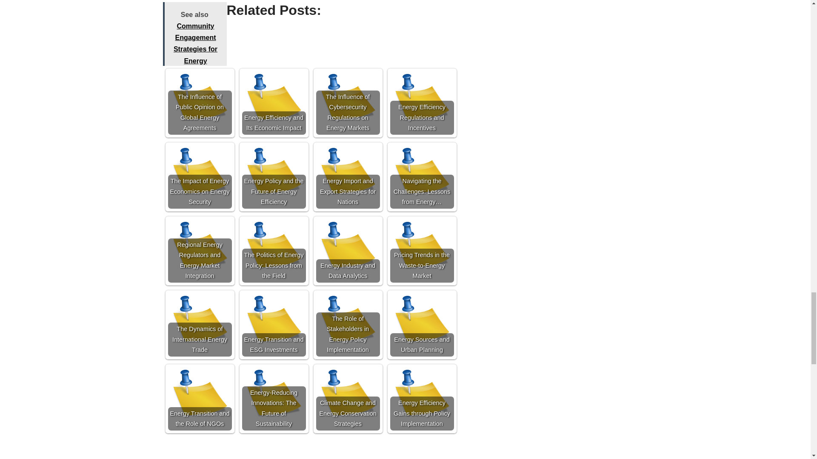 This screenshot has width=817, height=459. I want to click on Energy Policy and the Future of Energy Efficiency, so click(274, 177).